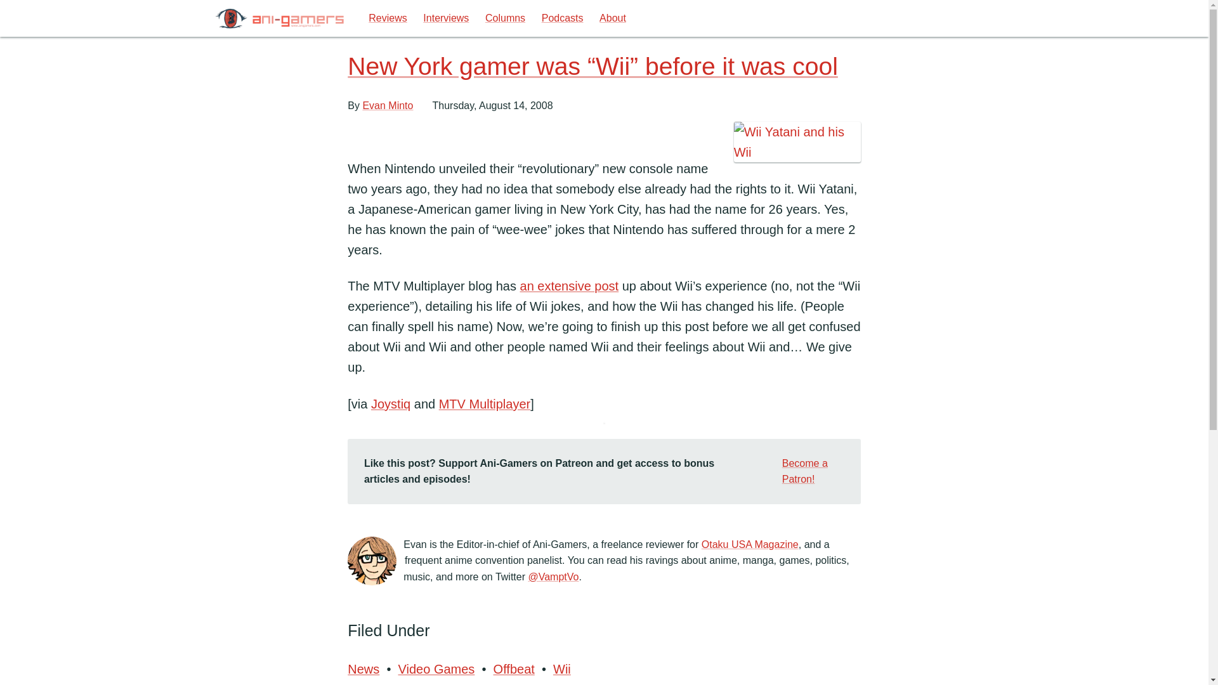 The image size is (1218, 685). I want to click on Podcasts, so click(562, 18).